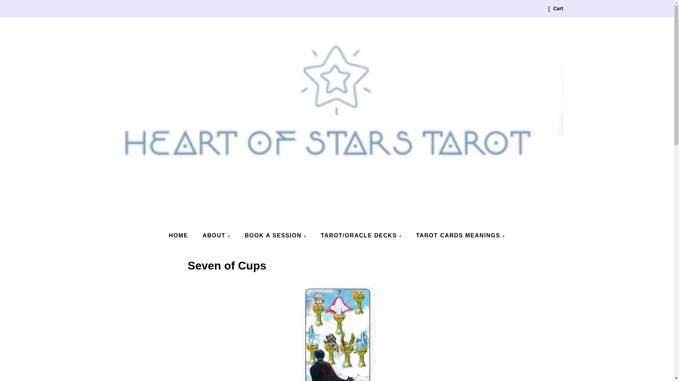  Describe the element at coordinates (458, 235) in the screenshot. I see `TAROT CARDS MEANINGS` at that location.